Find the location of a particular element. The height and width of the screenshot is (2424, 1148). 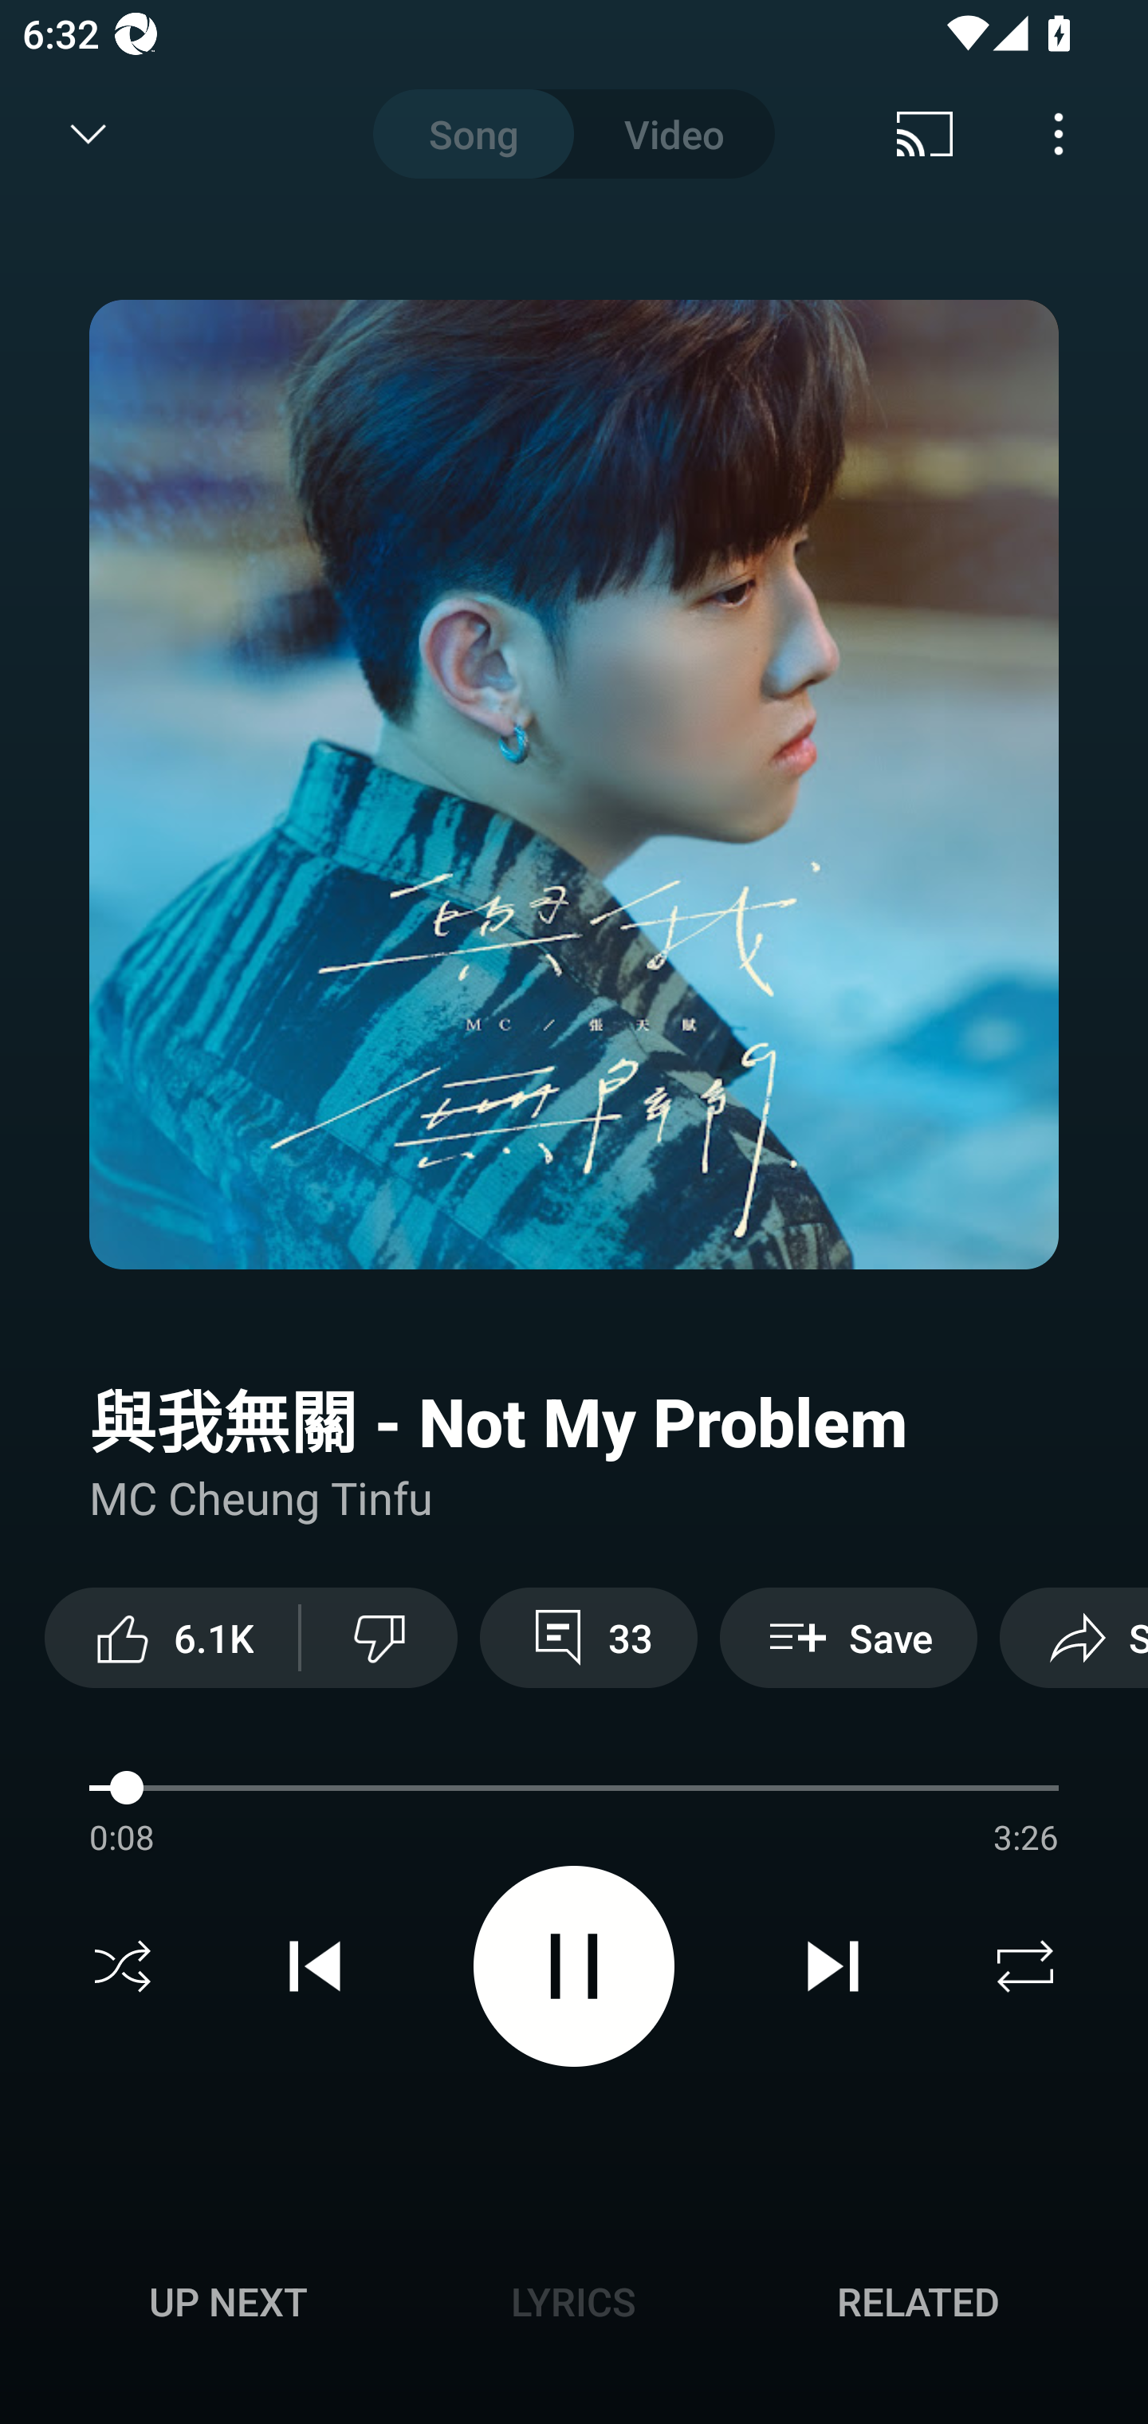

Shuffle off is located at coordinates (123, 1966).